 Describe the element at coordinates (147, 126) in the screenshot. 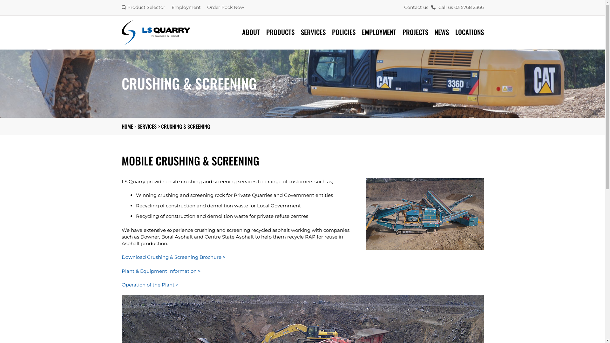

I see `SERVICES` at that location.